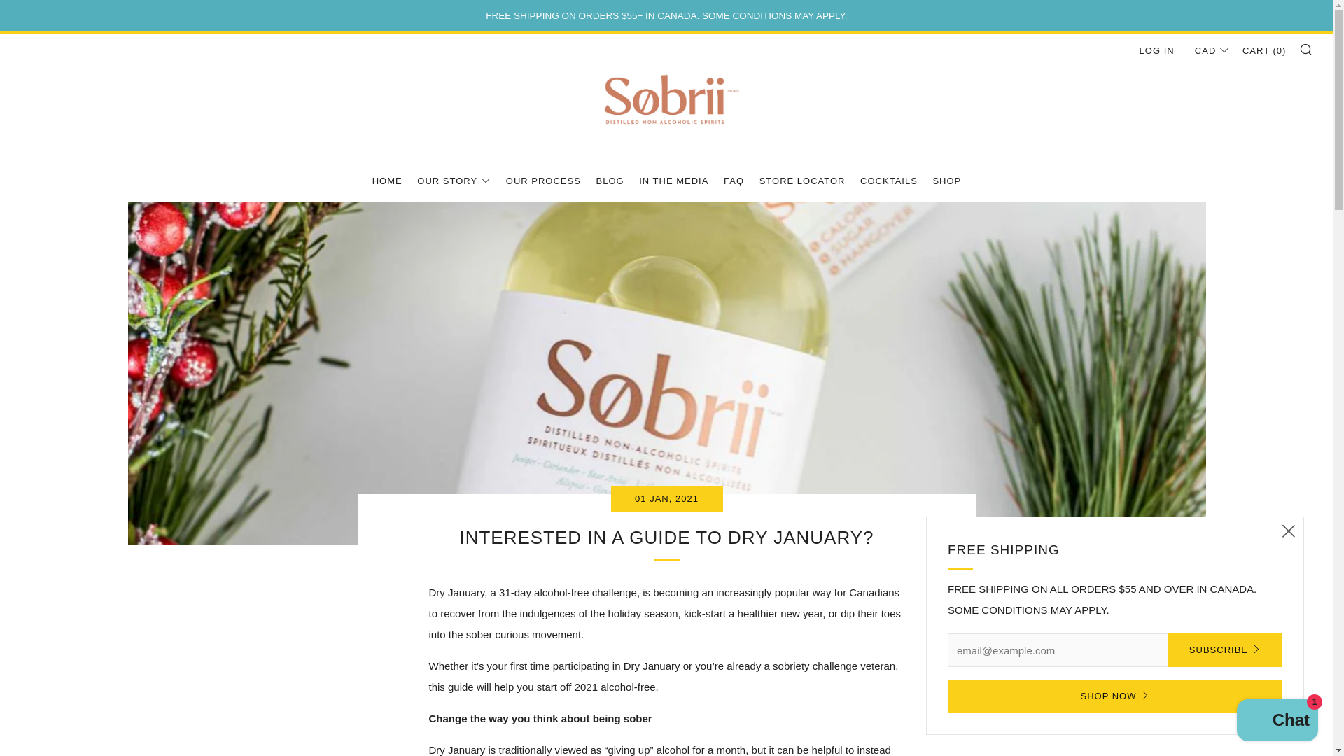 The image size is (1344, 756). I want to click on FAQ, so click(734, 181).